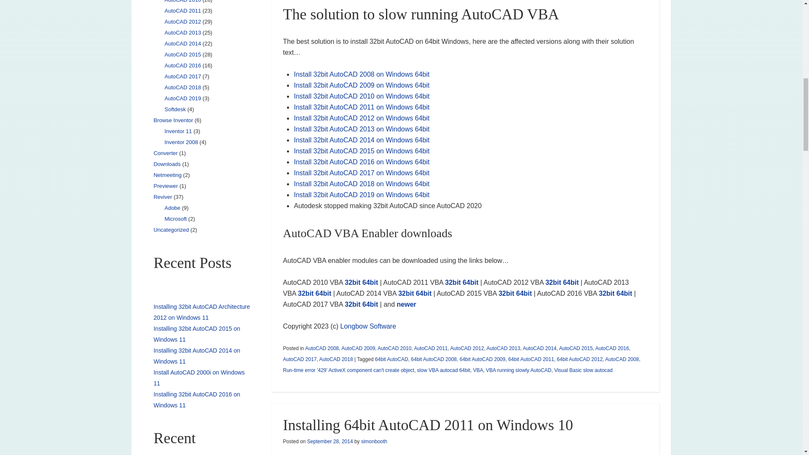 The width and height of the screenshot is (809, 455). Describe the element at coordinates (370, 304) in the screenshot. I see `64bit` at that location.